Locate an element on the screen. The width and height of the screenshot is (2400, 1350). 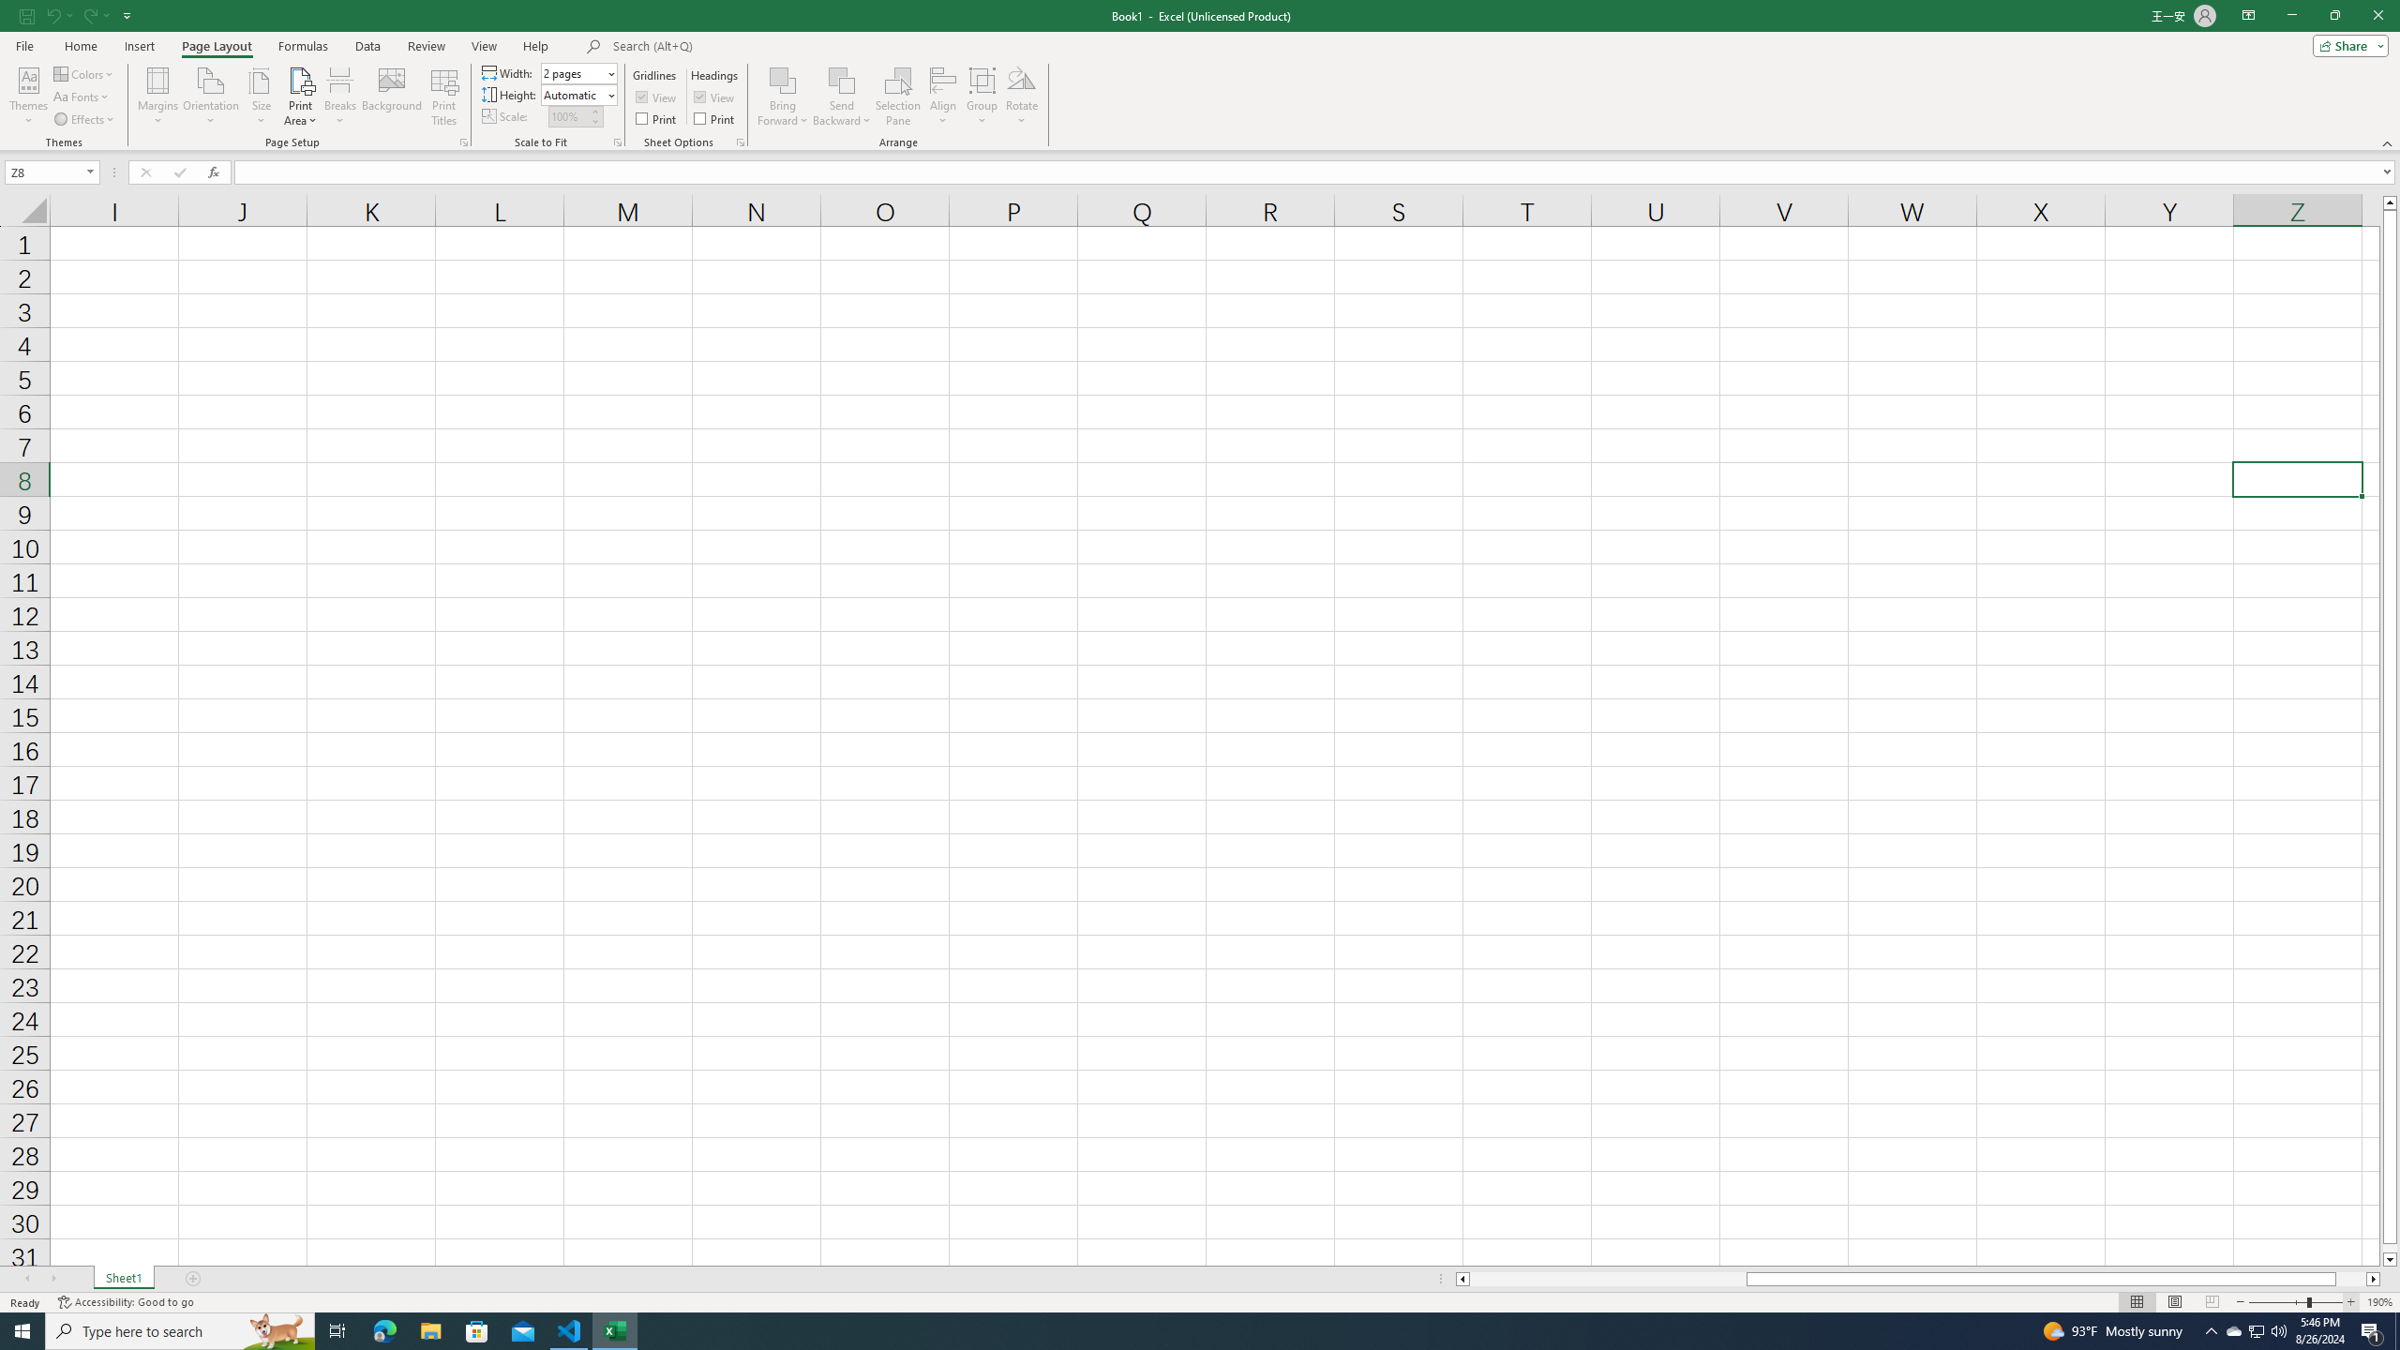
Less is located at coordinates (594, 121).